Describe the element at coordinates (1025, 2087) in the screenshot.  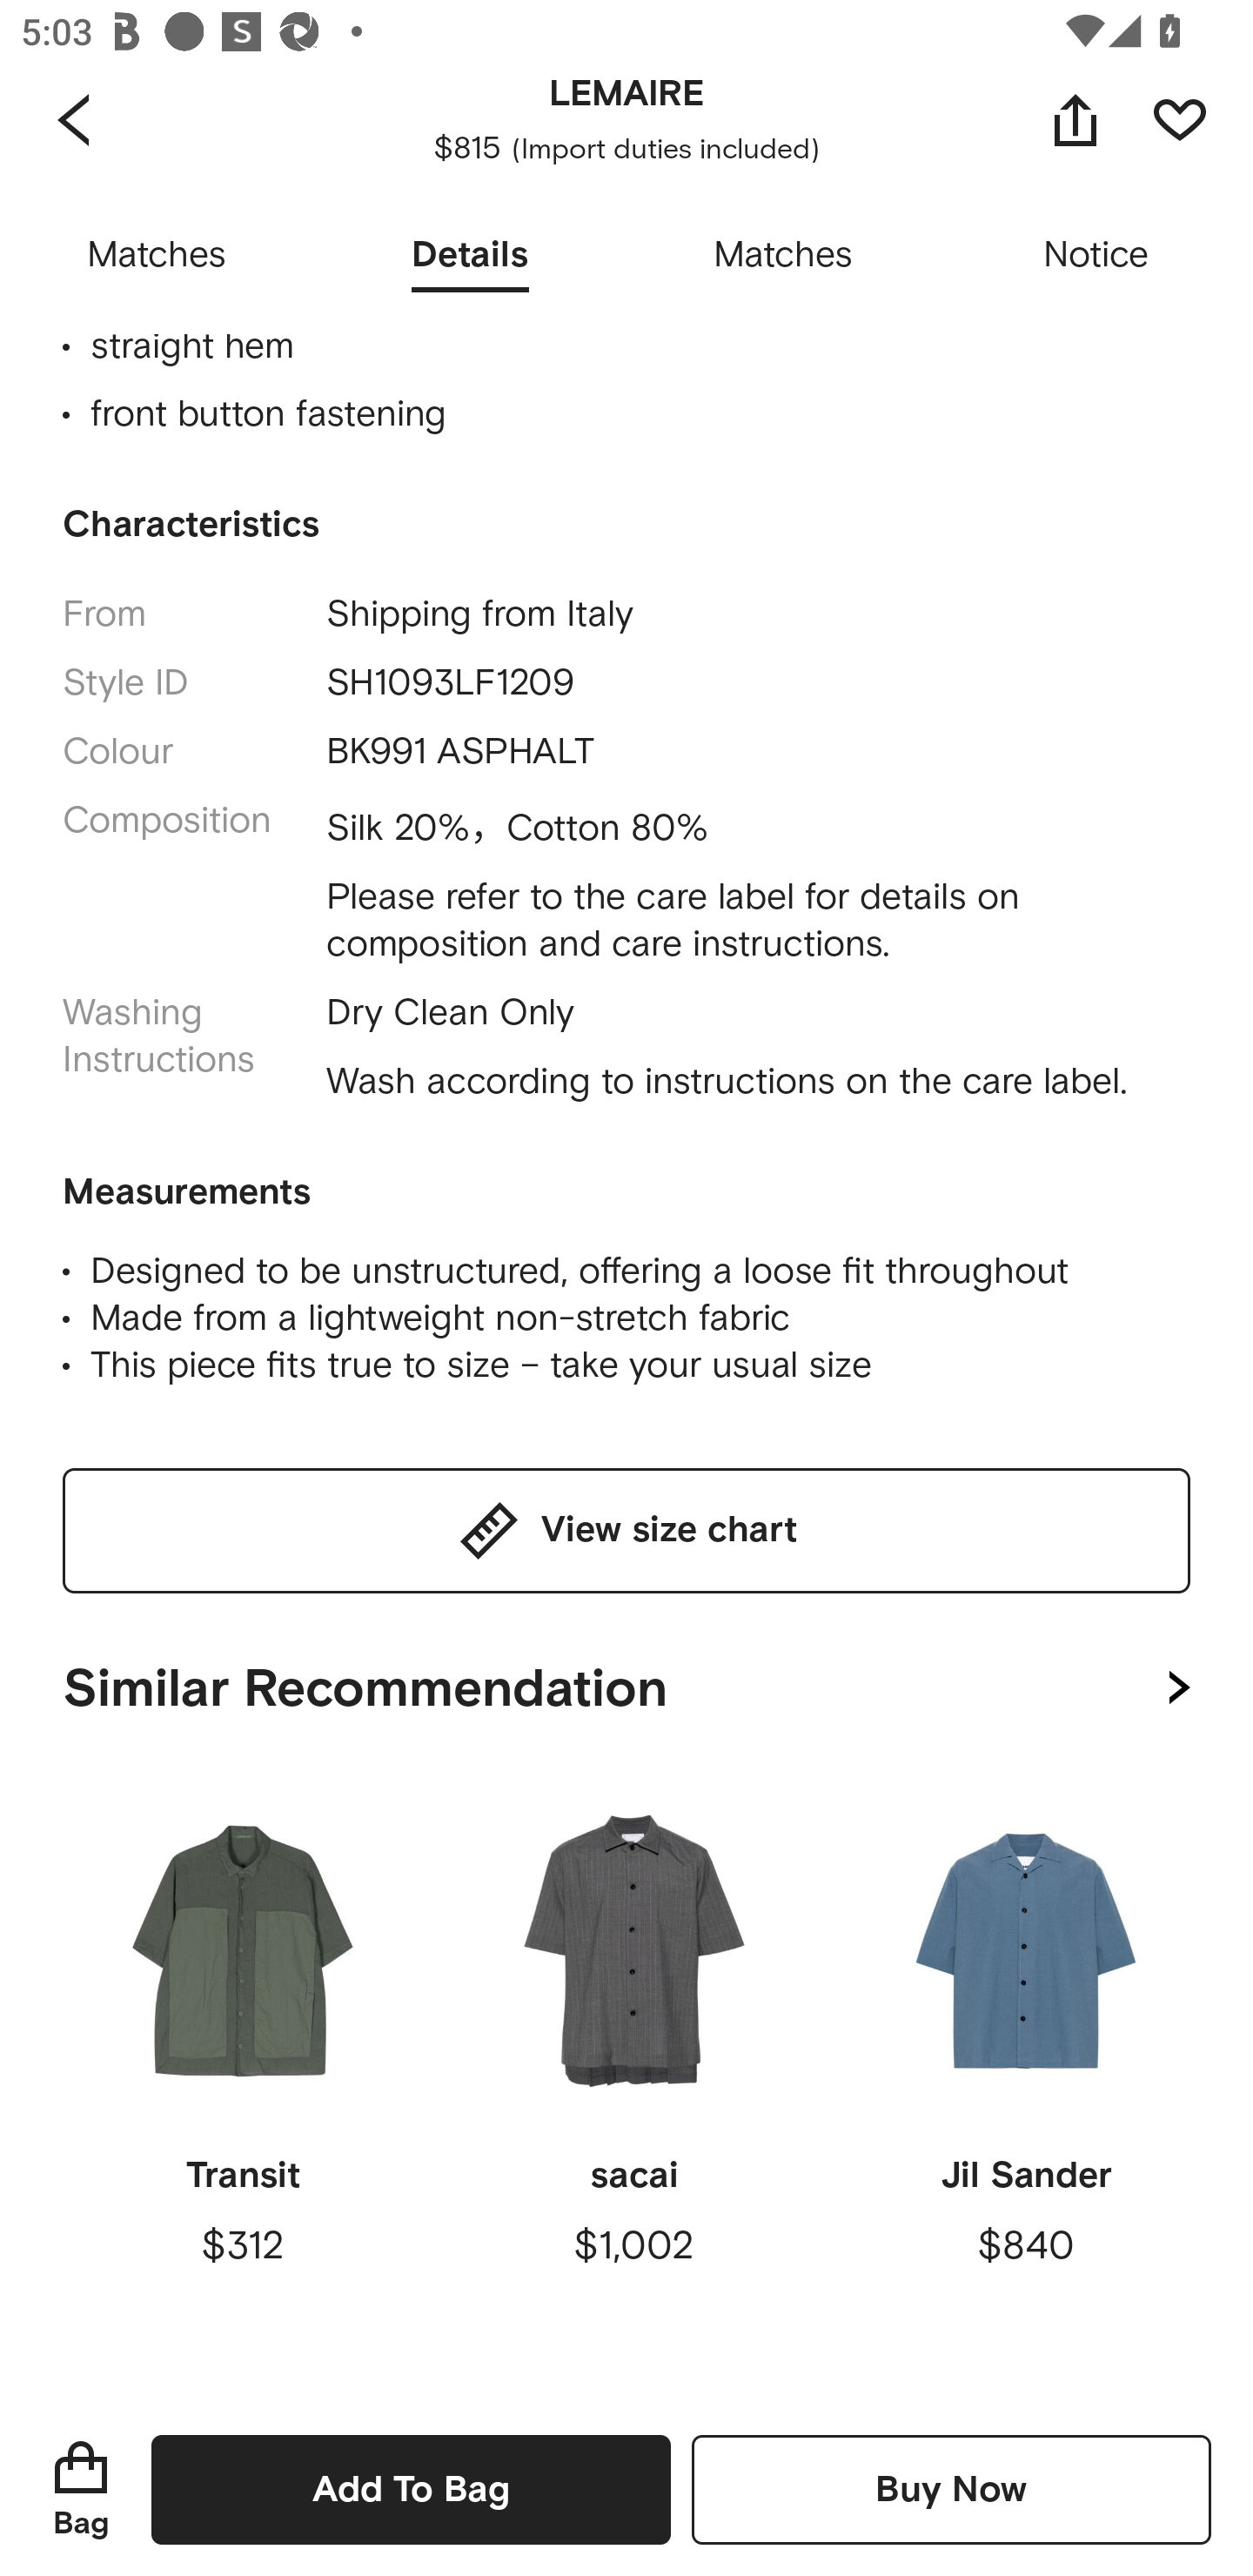
I see `Jil Sander $840` at that location.